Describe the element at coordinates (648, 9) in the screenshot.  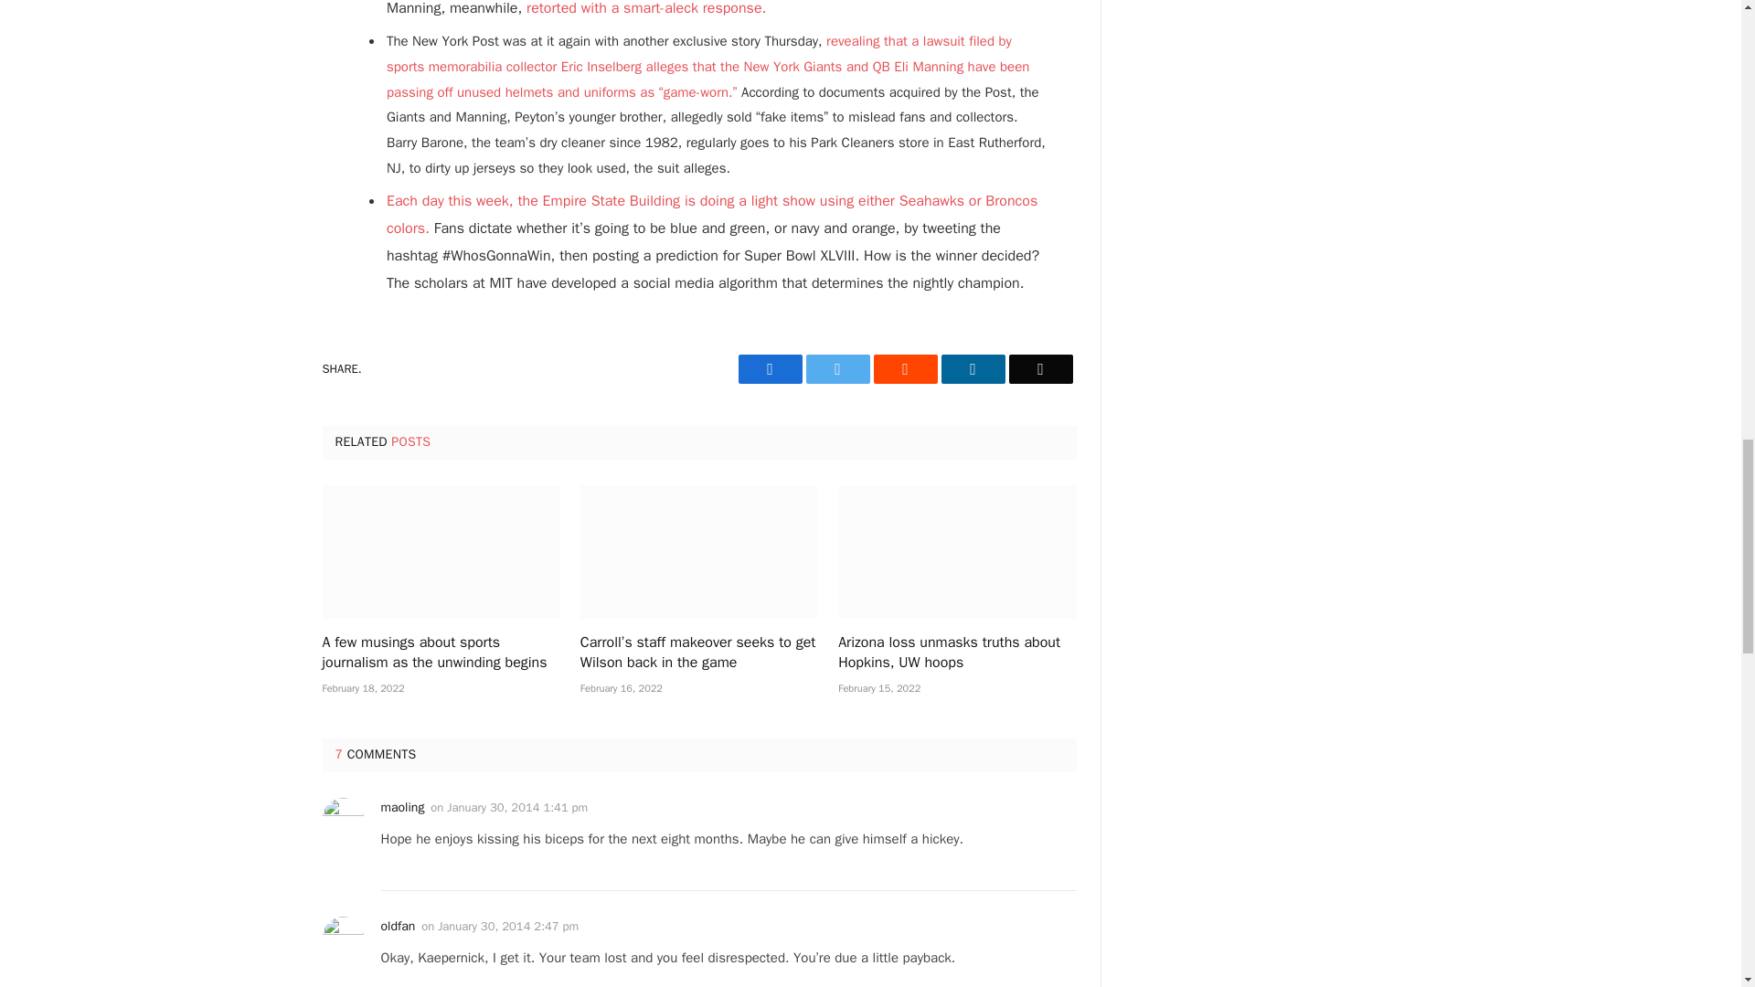
I see `retorted with a smart-aleck response. ` at that location.